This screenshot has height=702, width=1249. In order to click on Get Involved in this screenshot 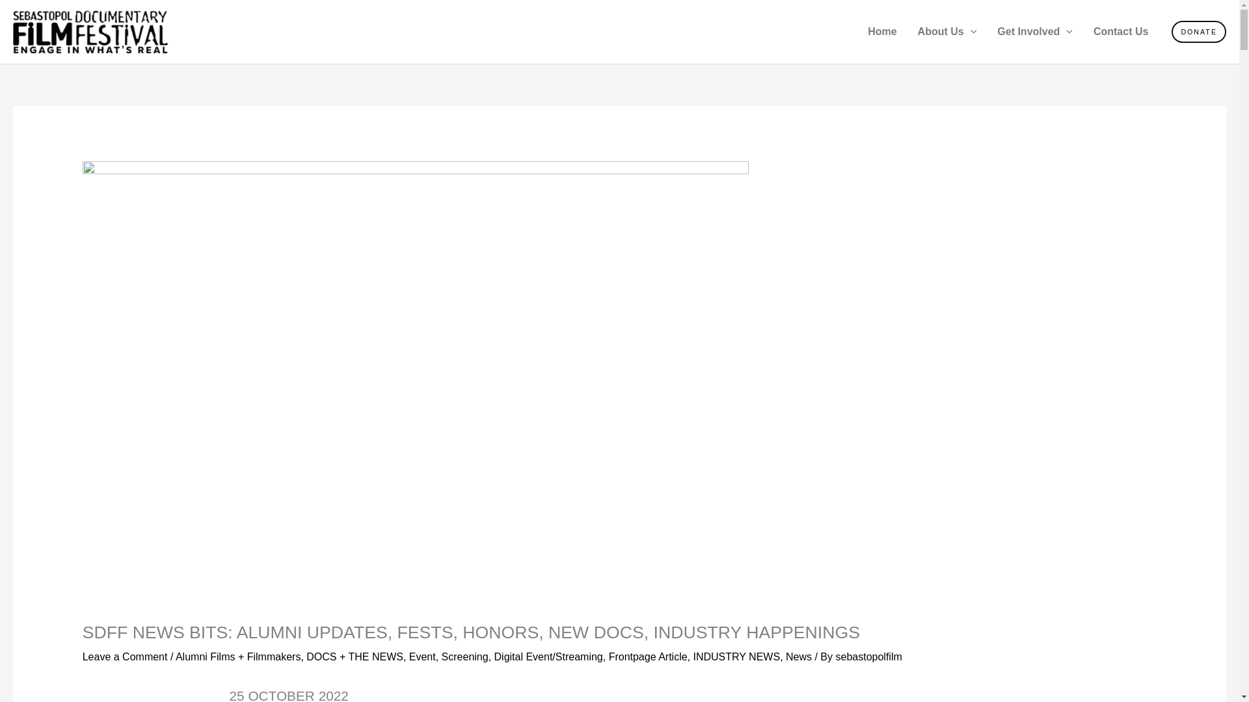, I will do `click(1034, 32)`.